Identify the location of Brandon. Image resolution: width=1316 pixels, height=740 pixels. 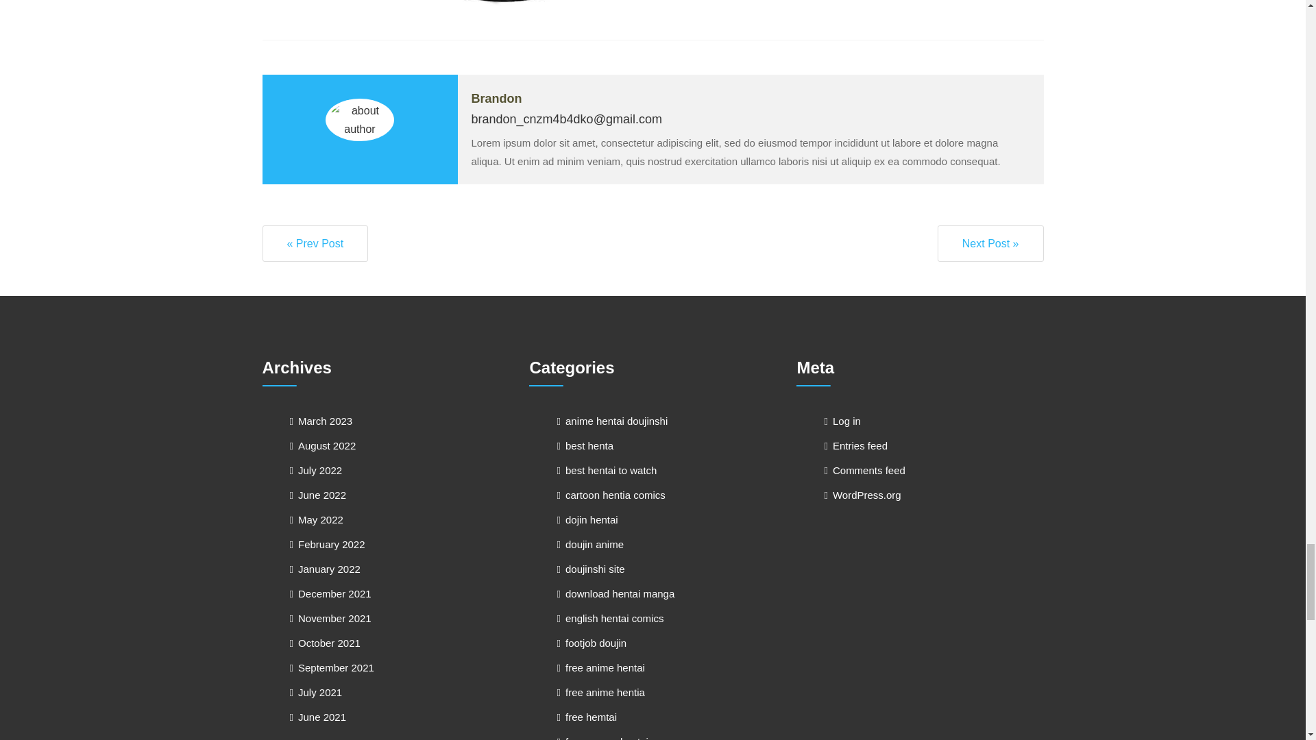
(496, 99).